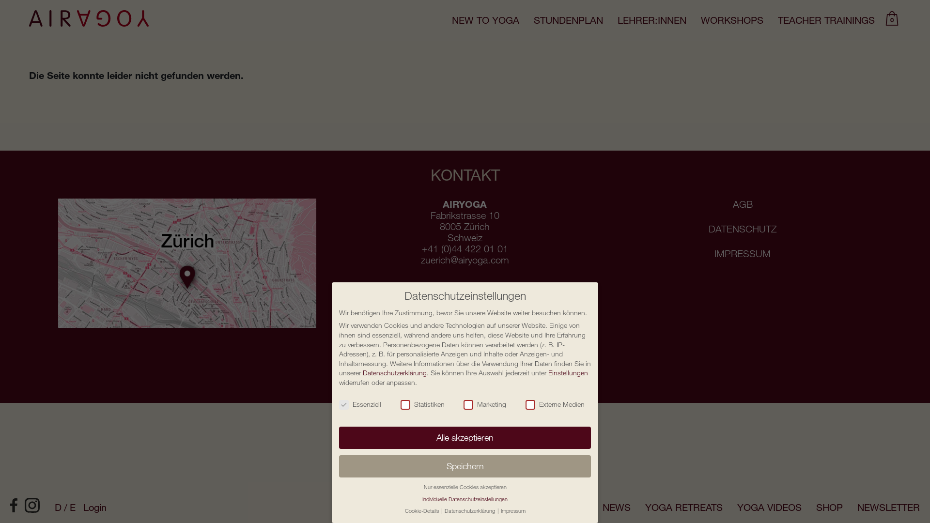 The image size is (930, 523). Describe the element at coordinates (769, 508) in the screenshot. I see `YOGA VIDEOS` at that location.